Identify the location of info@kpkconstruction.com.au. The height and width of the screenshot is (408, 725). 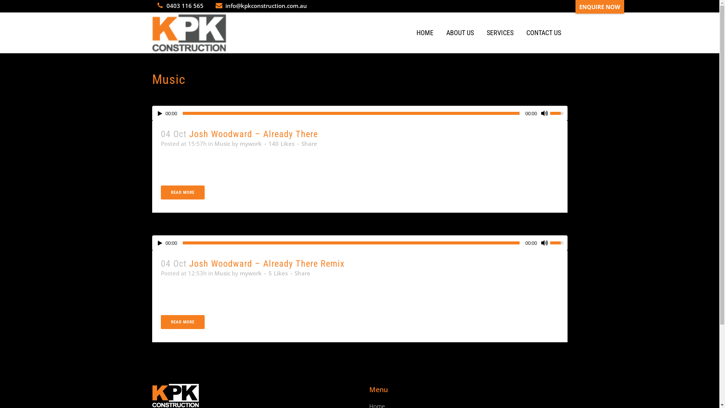
(266, 6).